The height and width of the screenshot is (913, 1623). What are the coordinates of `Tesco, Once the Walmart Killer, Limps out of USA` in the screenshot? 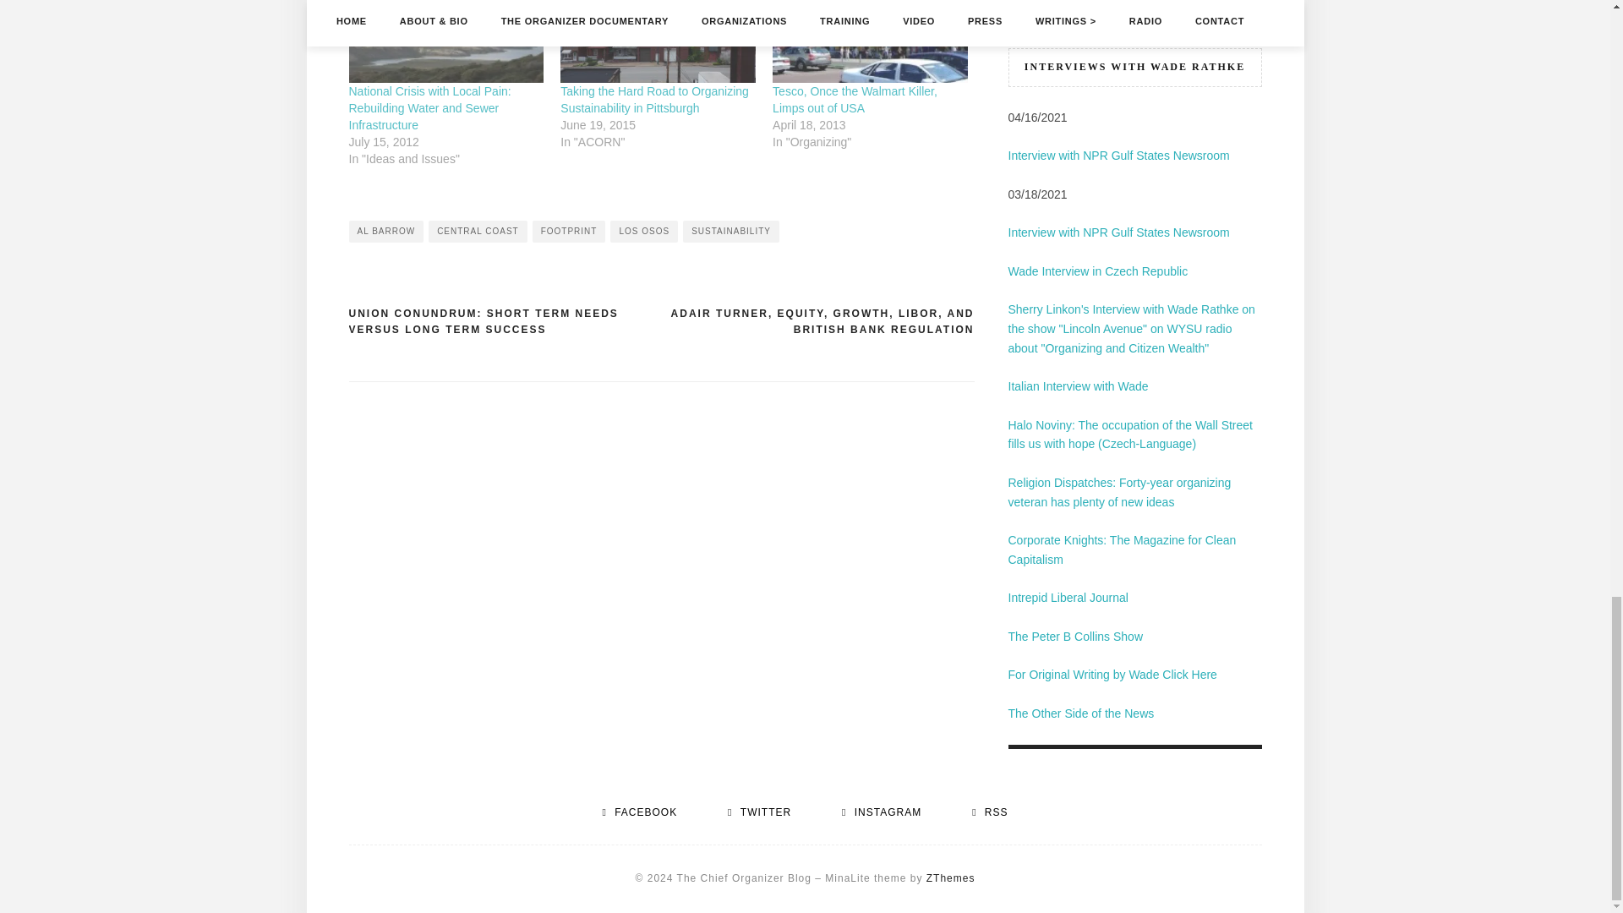 It's located at (855, 100).